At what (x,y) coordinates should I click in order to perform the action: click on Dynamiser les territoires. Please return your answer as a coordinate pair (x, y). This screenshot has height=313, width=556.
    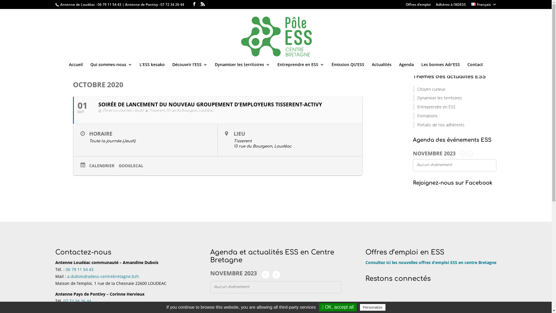
    Looking at the image, I should click on (242, 69).